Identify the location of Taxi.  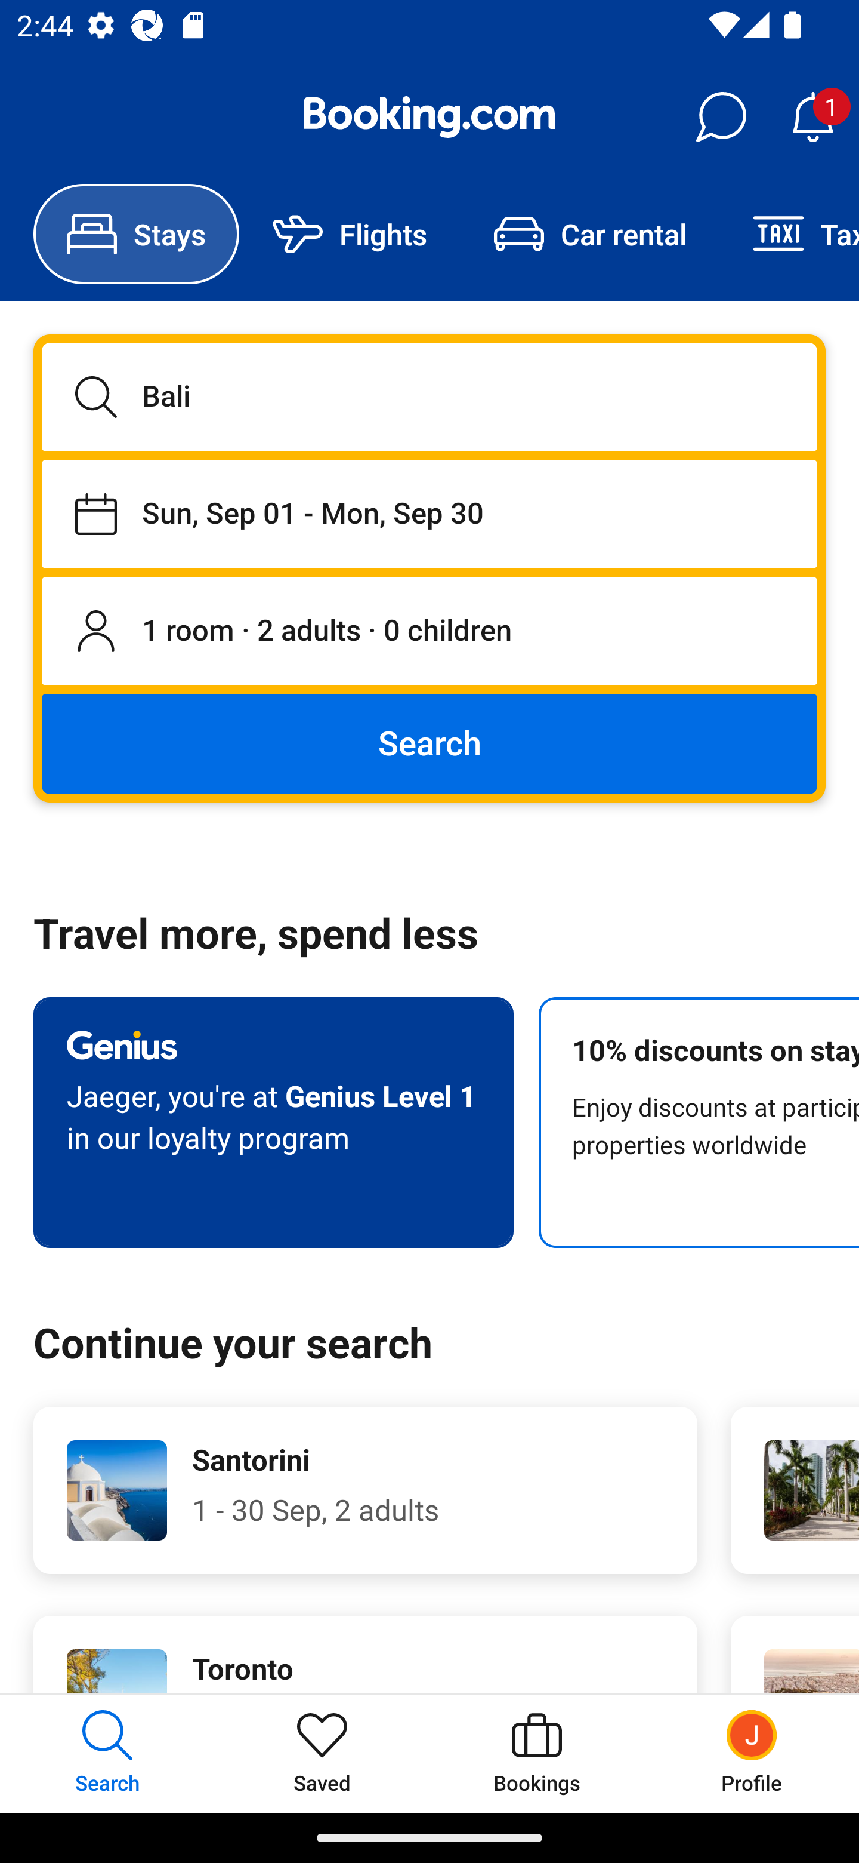
(789, 234).